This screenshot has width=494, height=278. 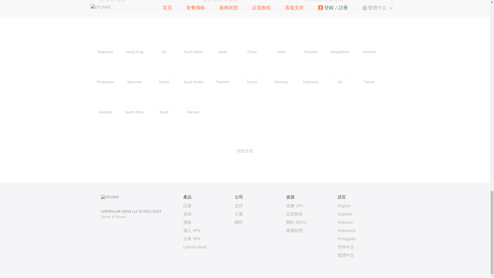 I want to click on India, so click(x=281, y=43).